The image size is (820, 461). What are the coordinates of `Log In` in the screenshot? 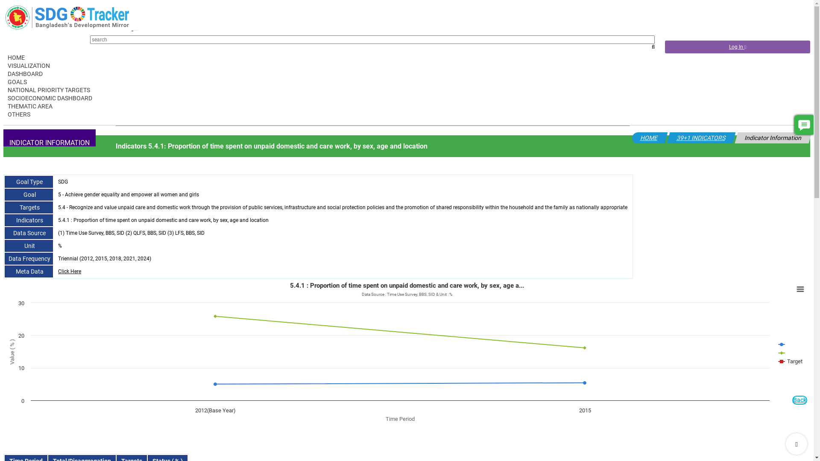 It's located at (738, 47).